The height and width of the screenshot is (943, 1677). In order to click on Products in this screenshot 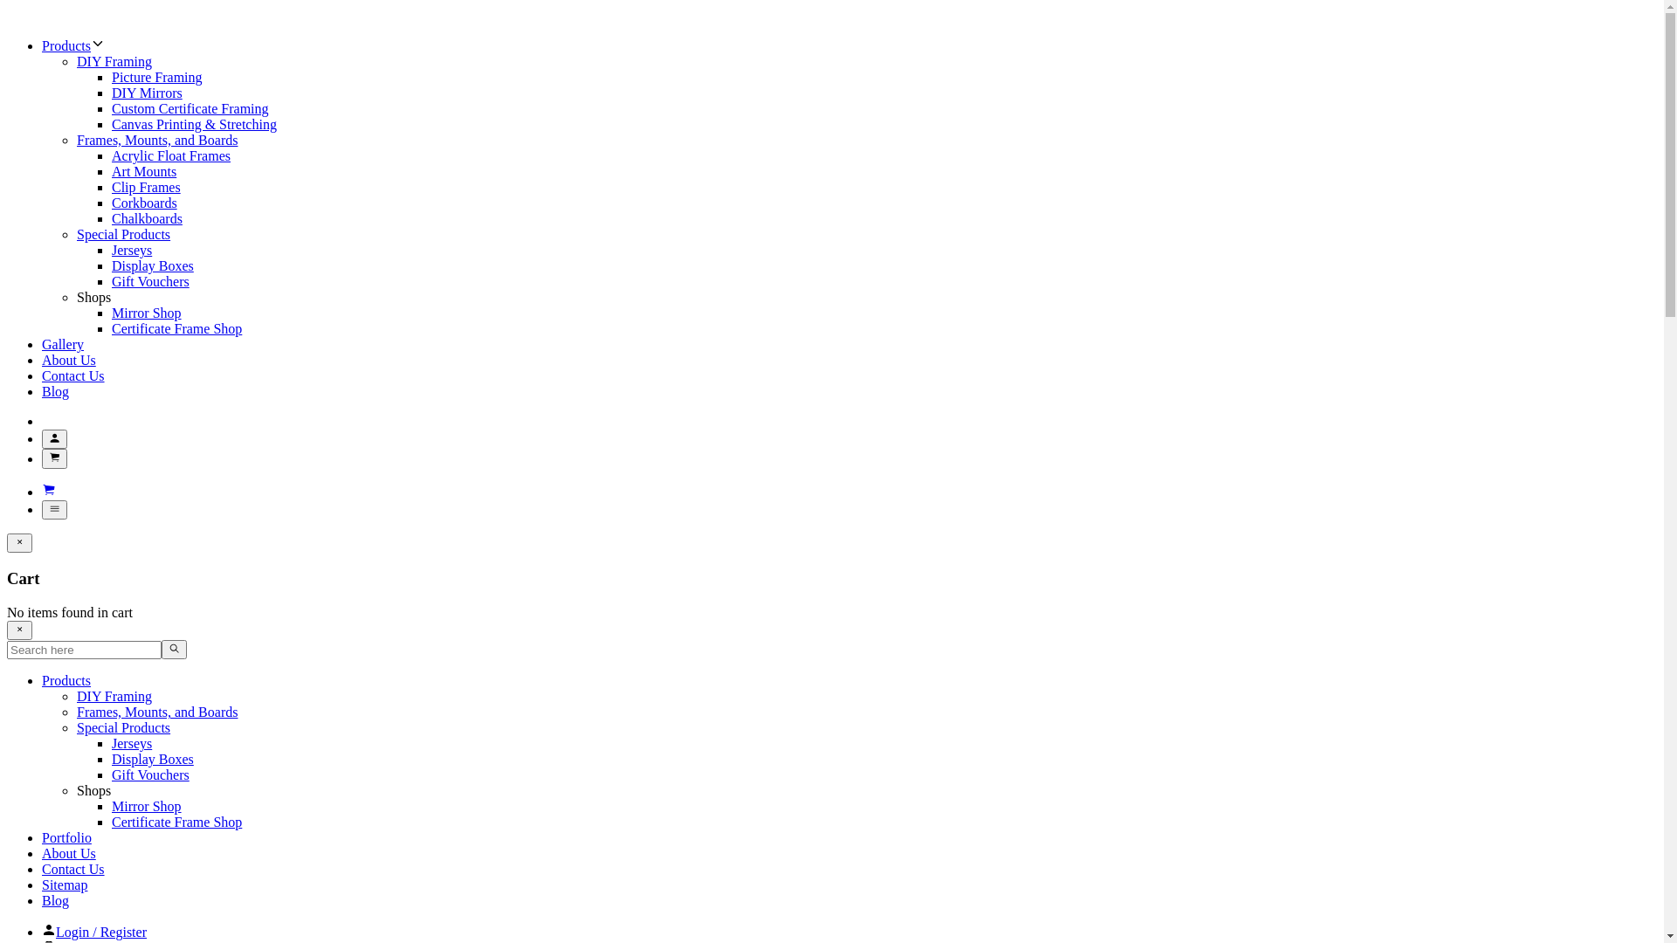, I will do `click(66, 45)`.